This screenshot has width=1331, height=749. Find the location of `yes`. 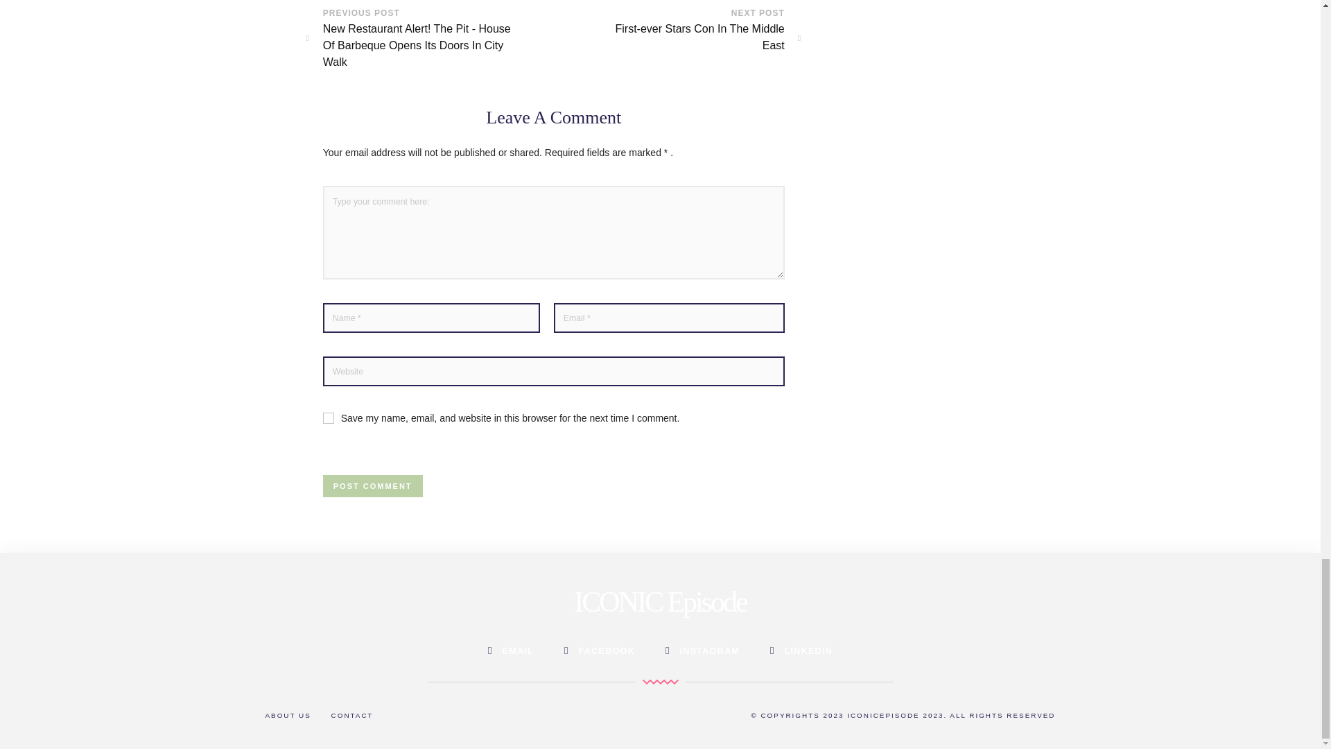

yes is located at coordinates (329, 418).